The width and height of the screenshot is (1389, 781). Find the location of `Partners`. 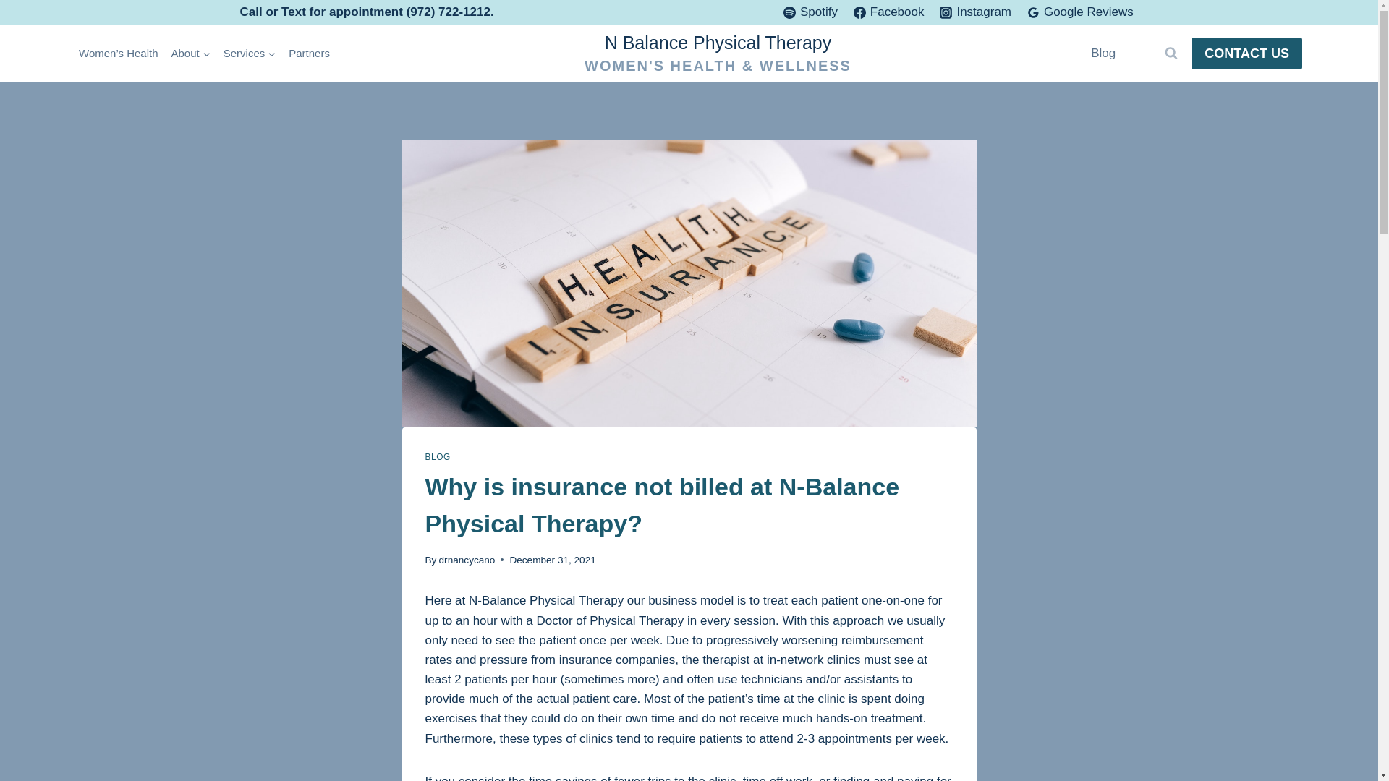

Partners is located at coordinates (308, 54).